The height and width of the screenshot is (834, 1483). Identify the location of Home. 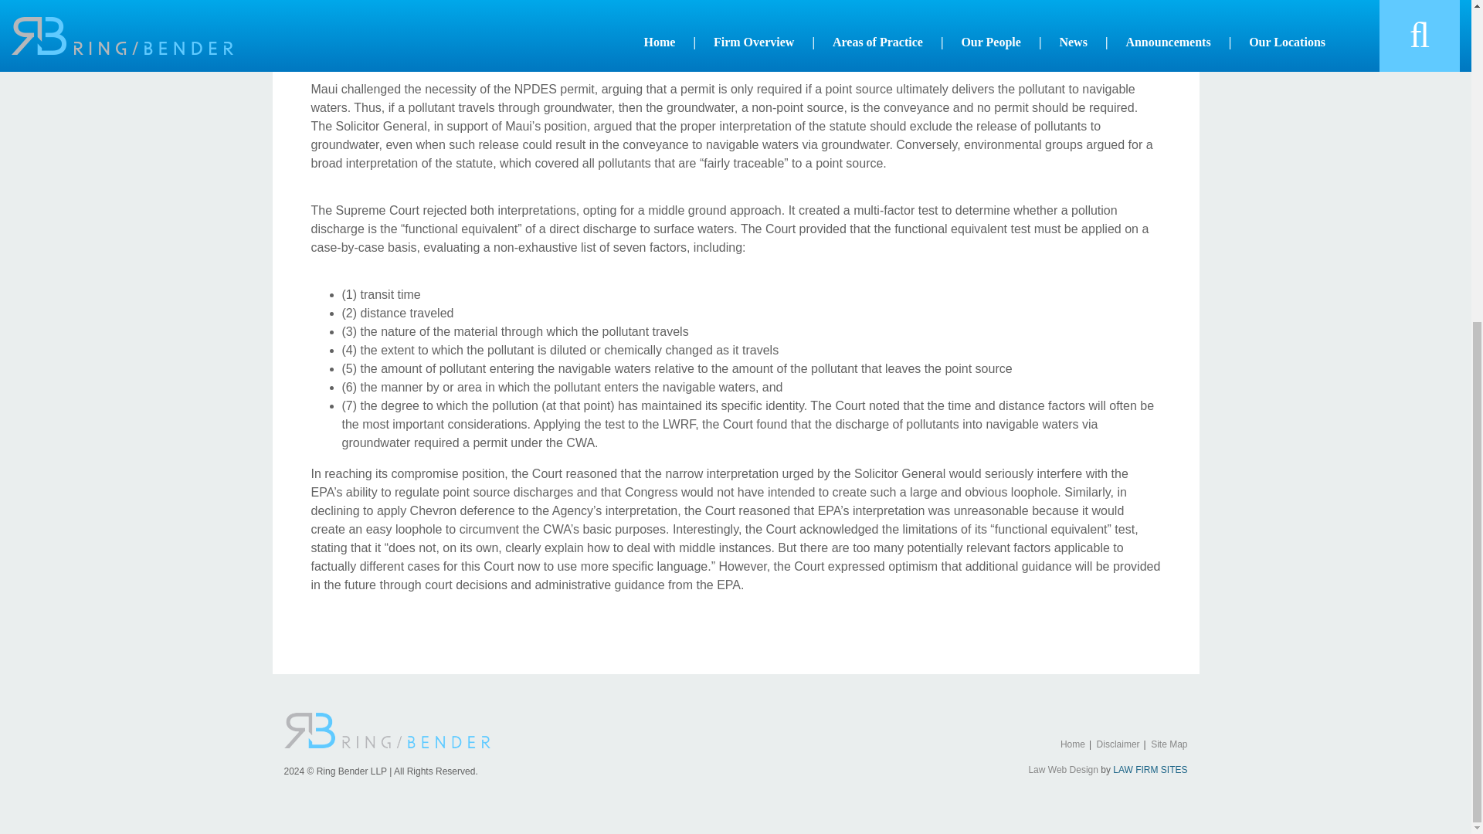
(1072, 744).